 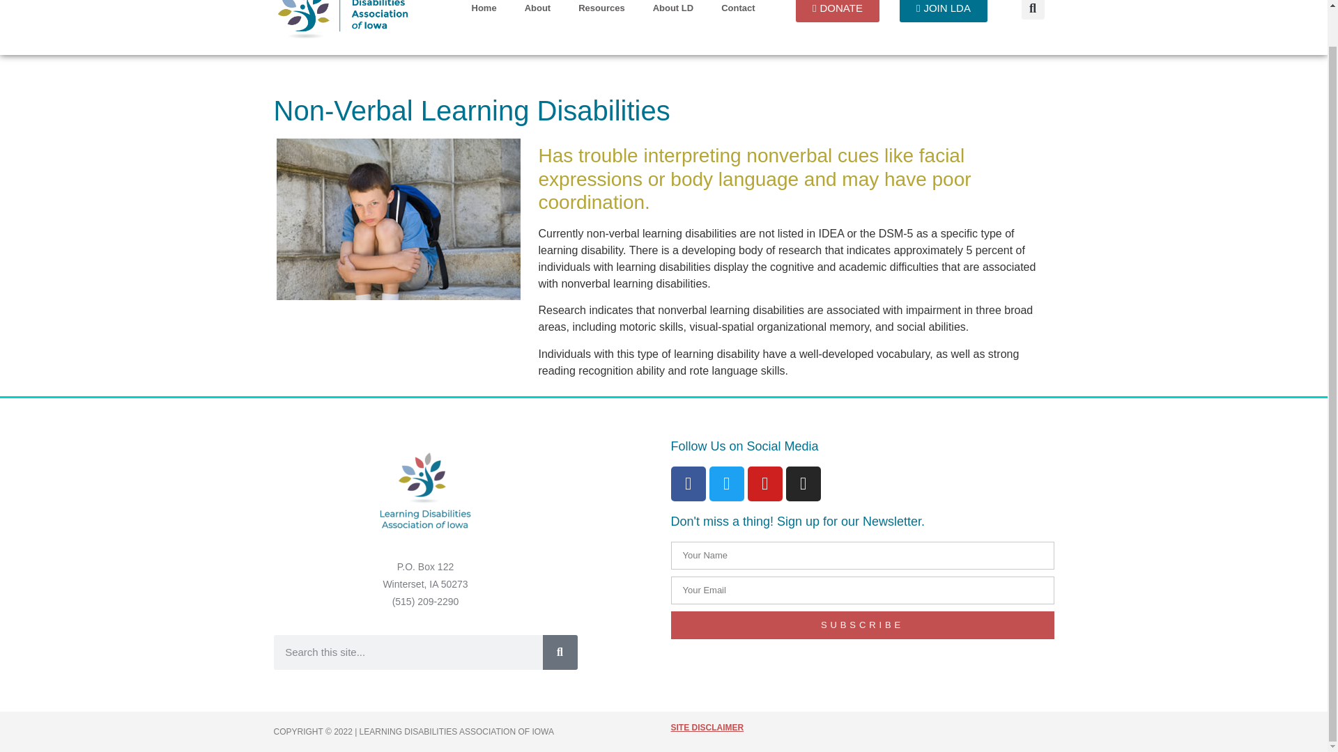 I want to click on About LD, so click(x=673, y=11).